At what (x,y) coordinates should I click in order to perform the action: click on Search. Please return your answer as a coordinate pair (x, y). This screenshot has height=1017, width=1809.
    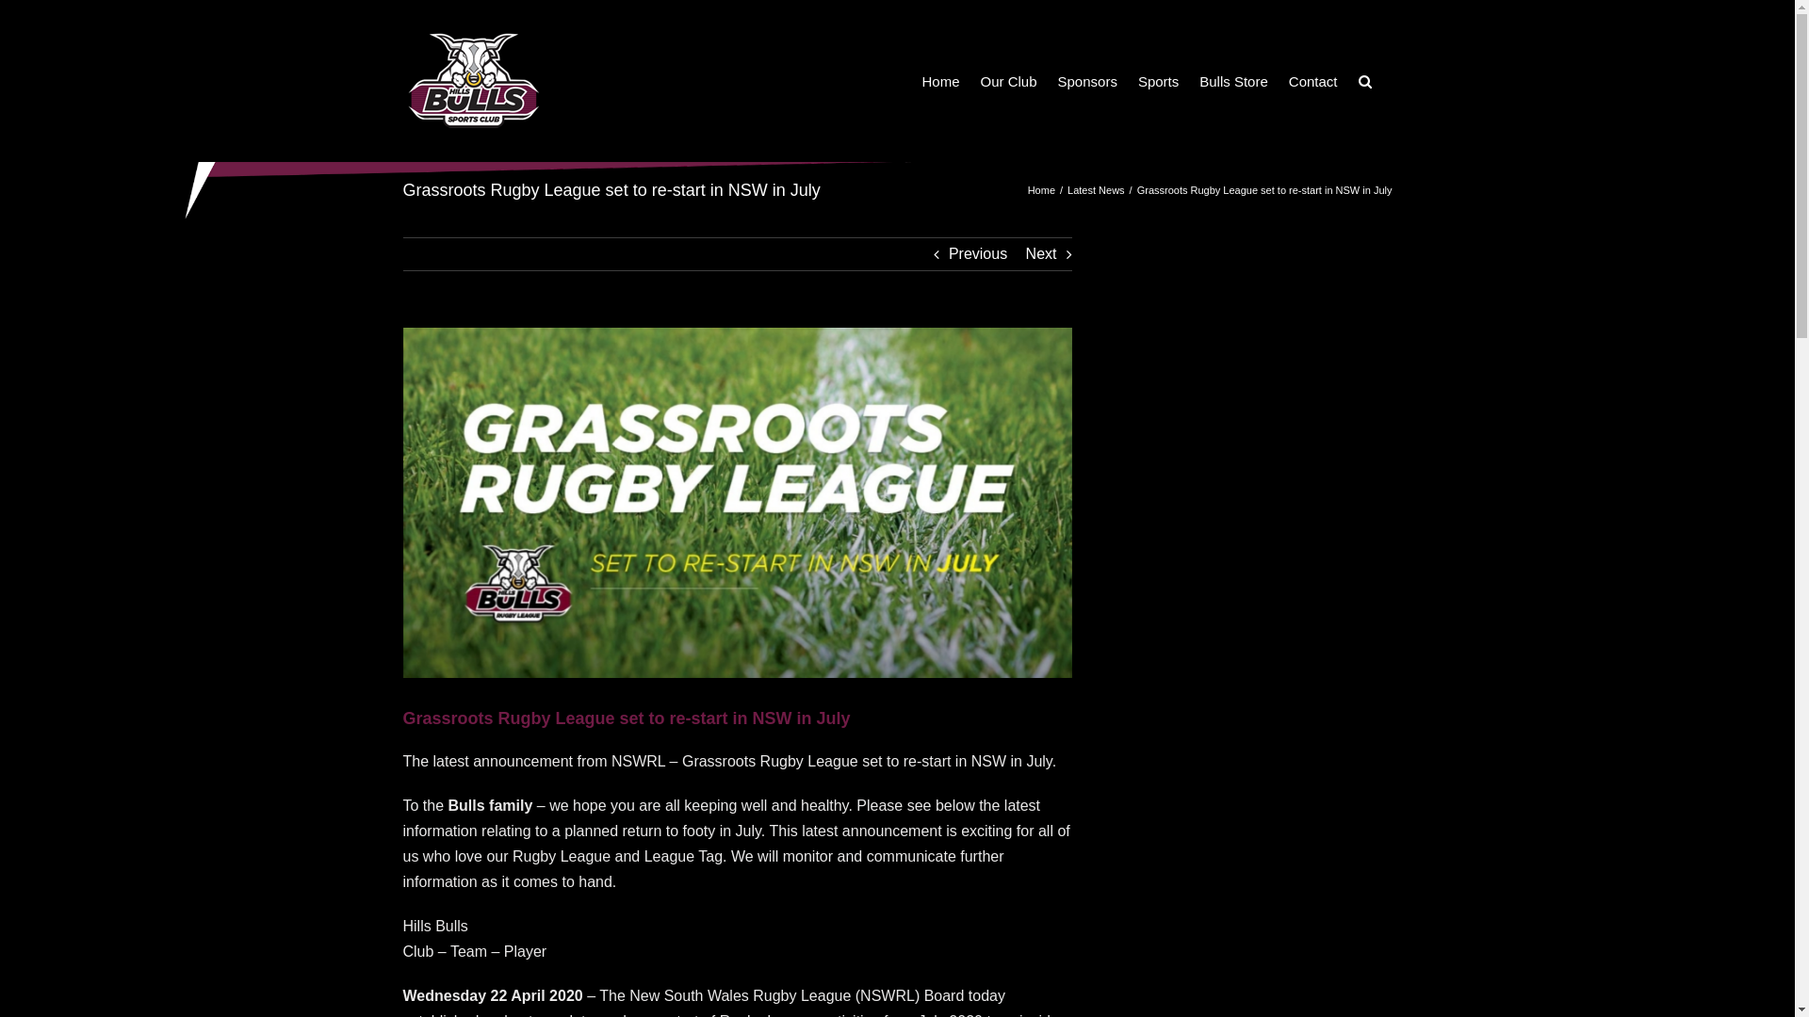
    Looking at the image, I should click on (1365, 81).